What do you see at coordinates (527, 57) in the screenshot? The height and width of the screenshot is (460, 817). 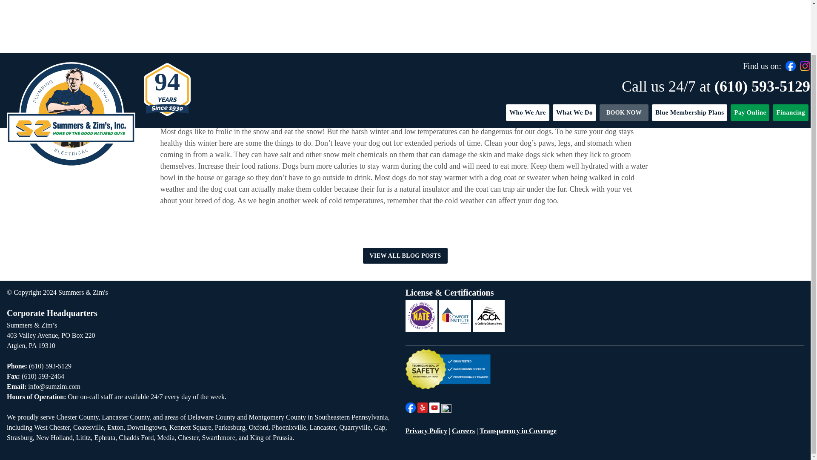 I see `Who We Are` at bounding box center [527, 57].